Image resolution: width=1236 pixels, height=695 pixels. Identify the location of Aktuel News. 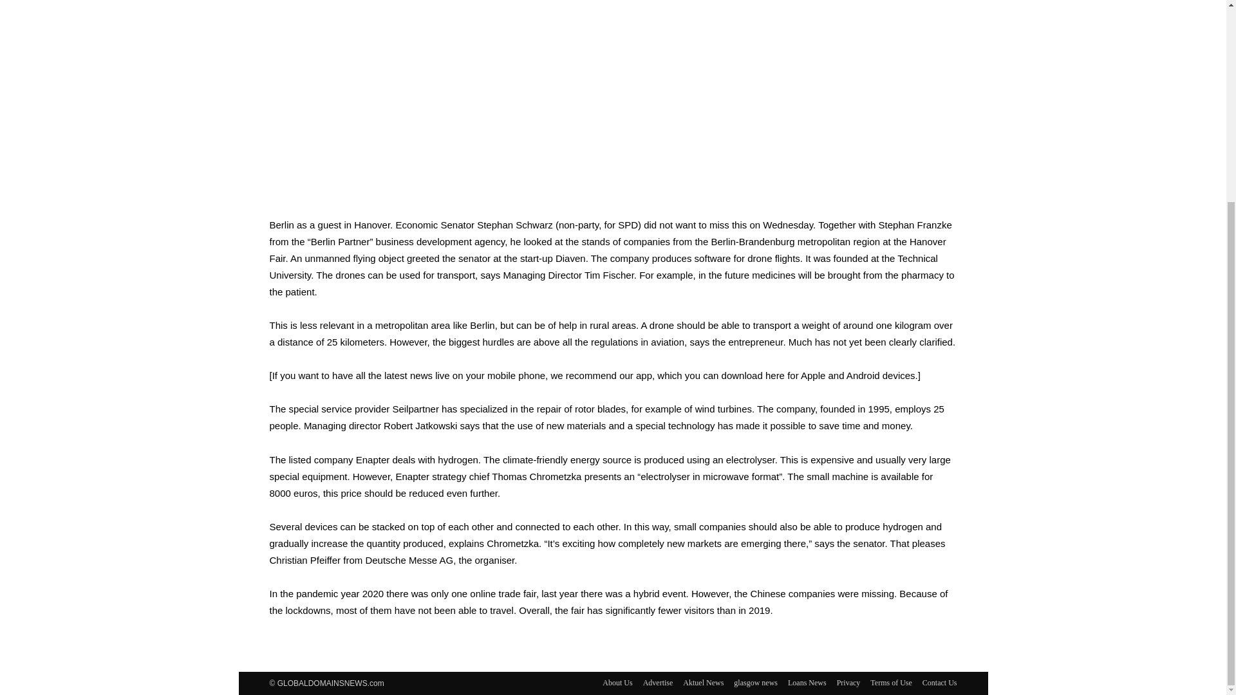
(703, 682).